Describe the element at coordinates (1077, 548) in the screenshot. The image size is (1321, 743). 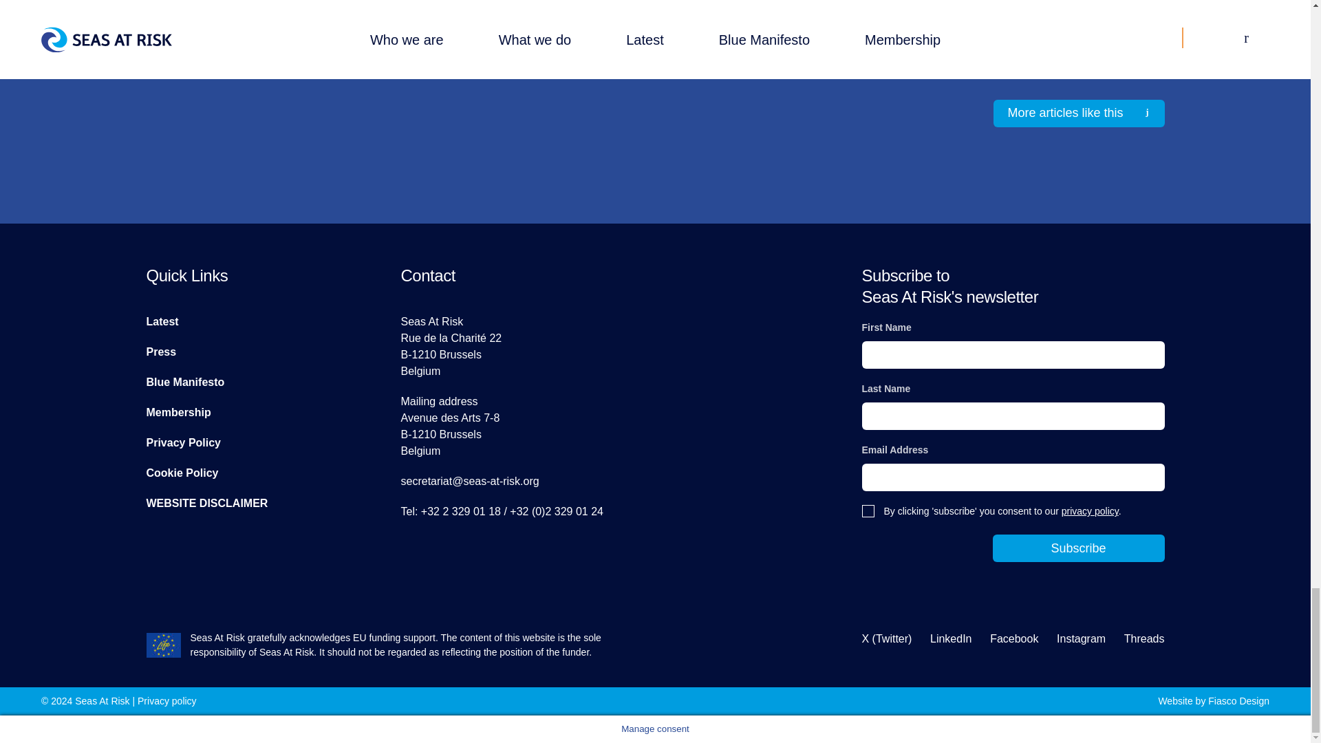
I see `Subscribe` at that location.